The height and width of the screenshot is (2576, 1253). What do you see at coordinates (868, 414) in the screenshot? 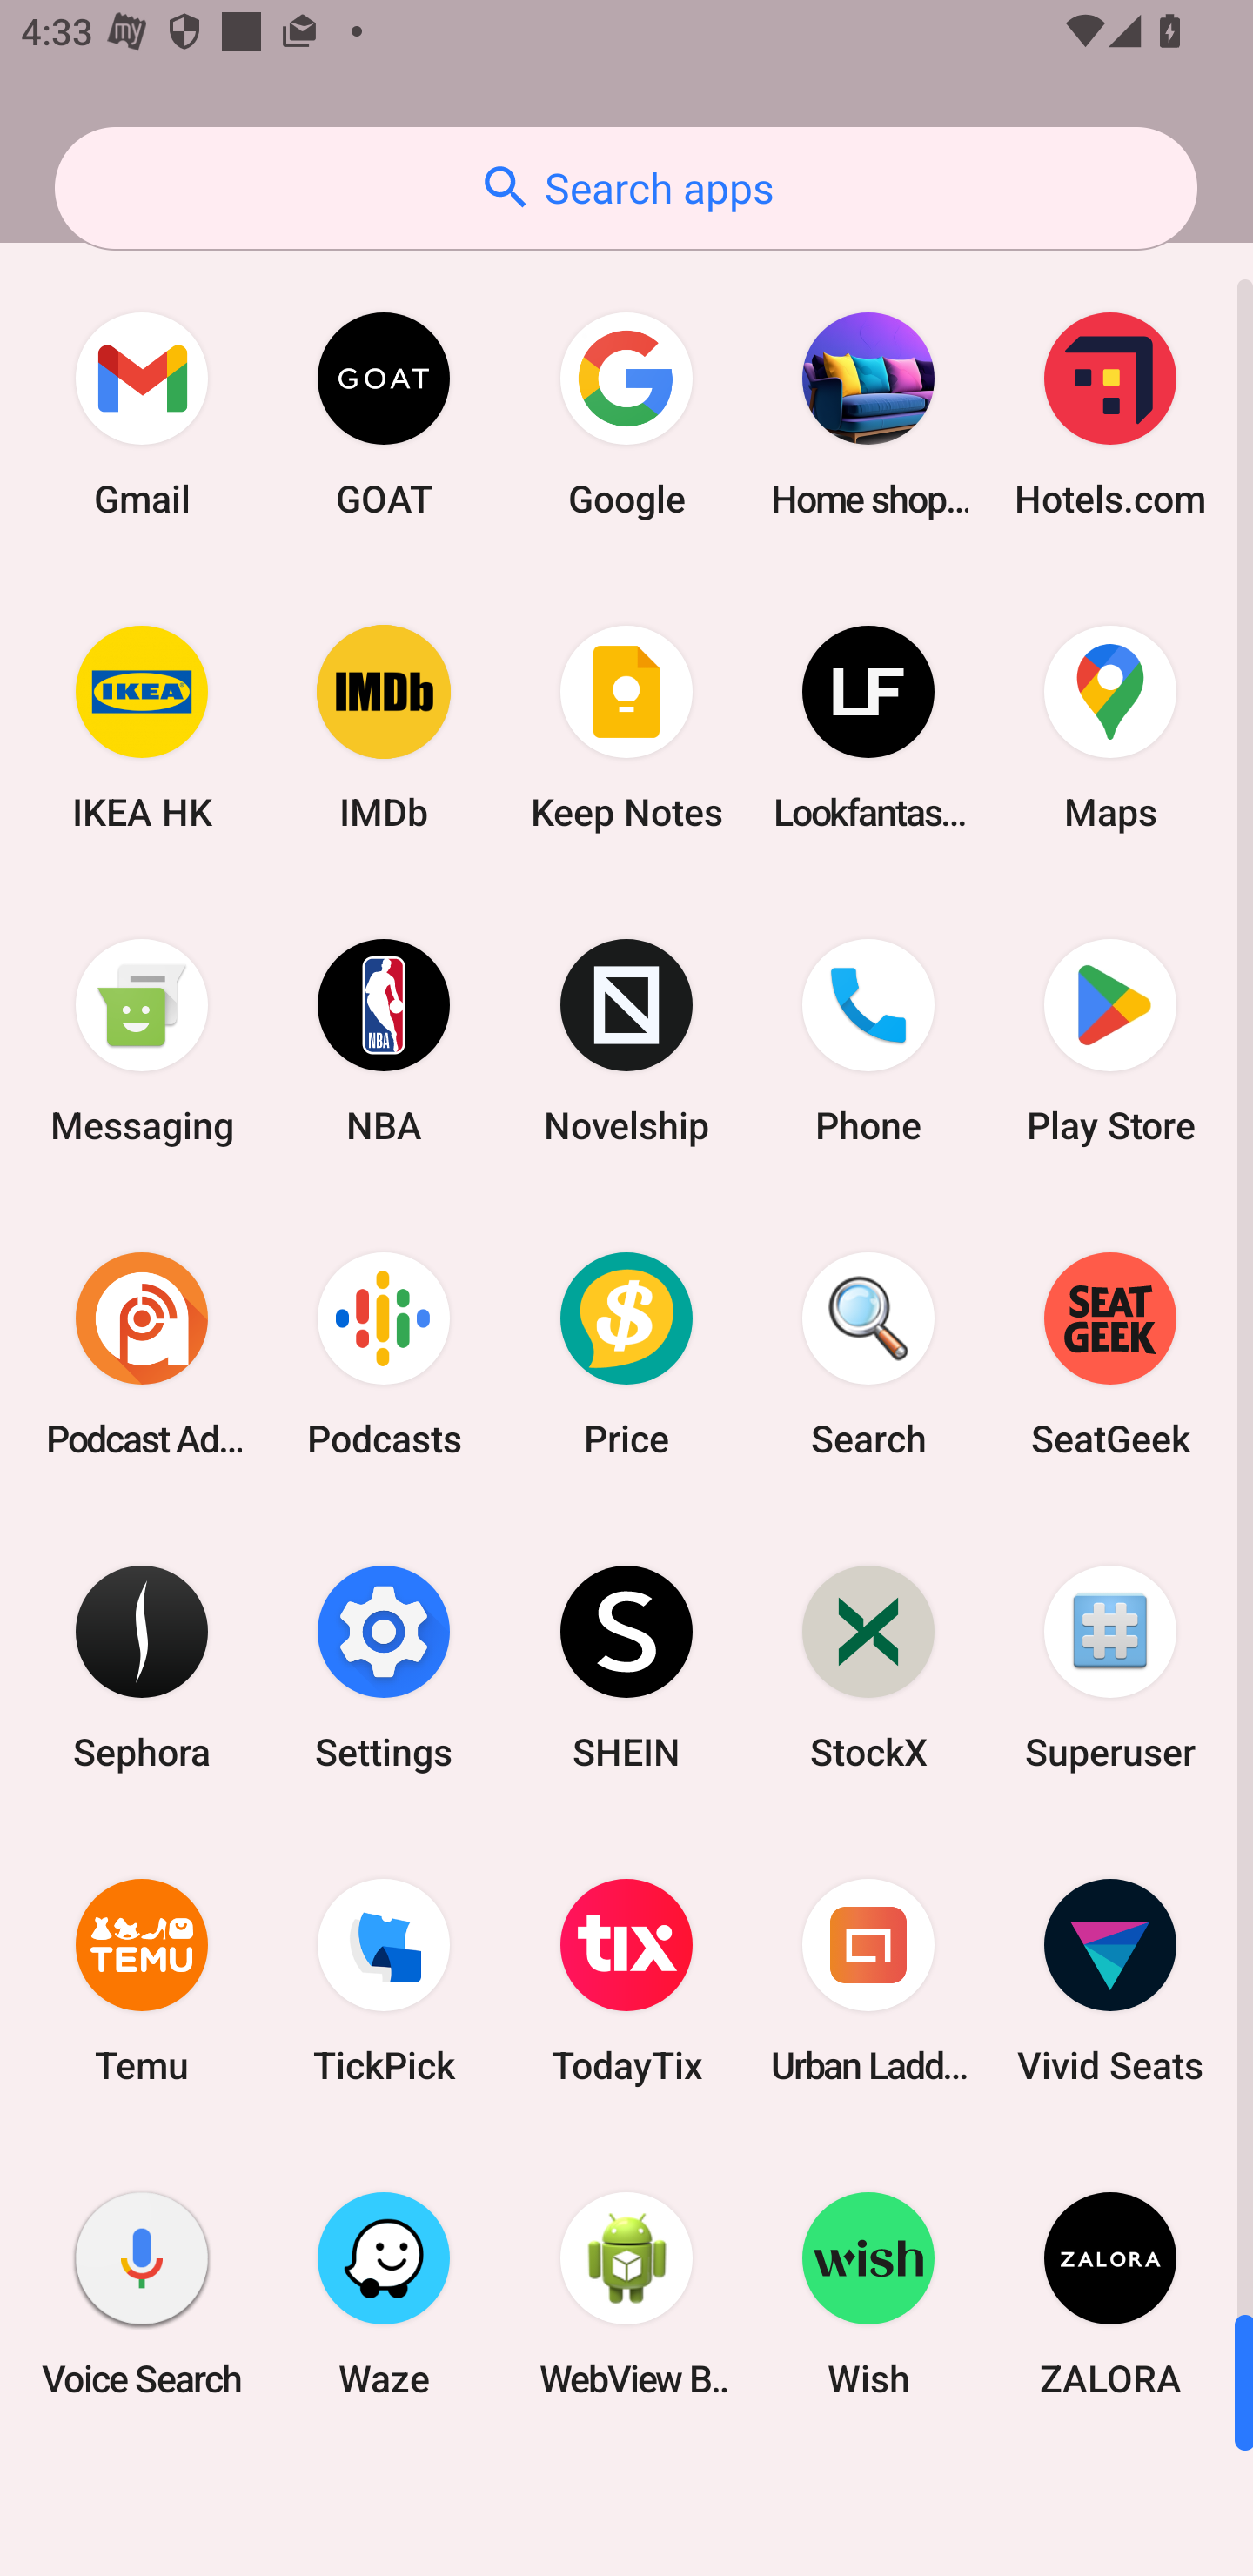
I see `Home shopping` at bounding box center [868, 414].